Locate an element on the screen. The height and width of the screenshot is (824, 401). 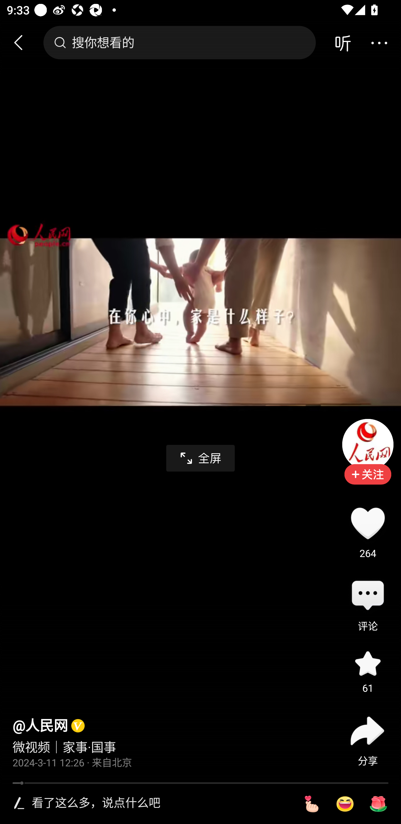
点赞264 264 is located at coordinates (368, 523).